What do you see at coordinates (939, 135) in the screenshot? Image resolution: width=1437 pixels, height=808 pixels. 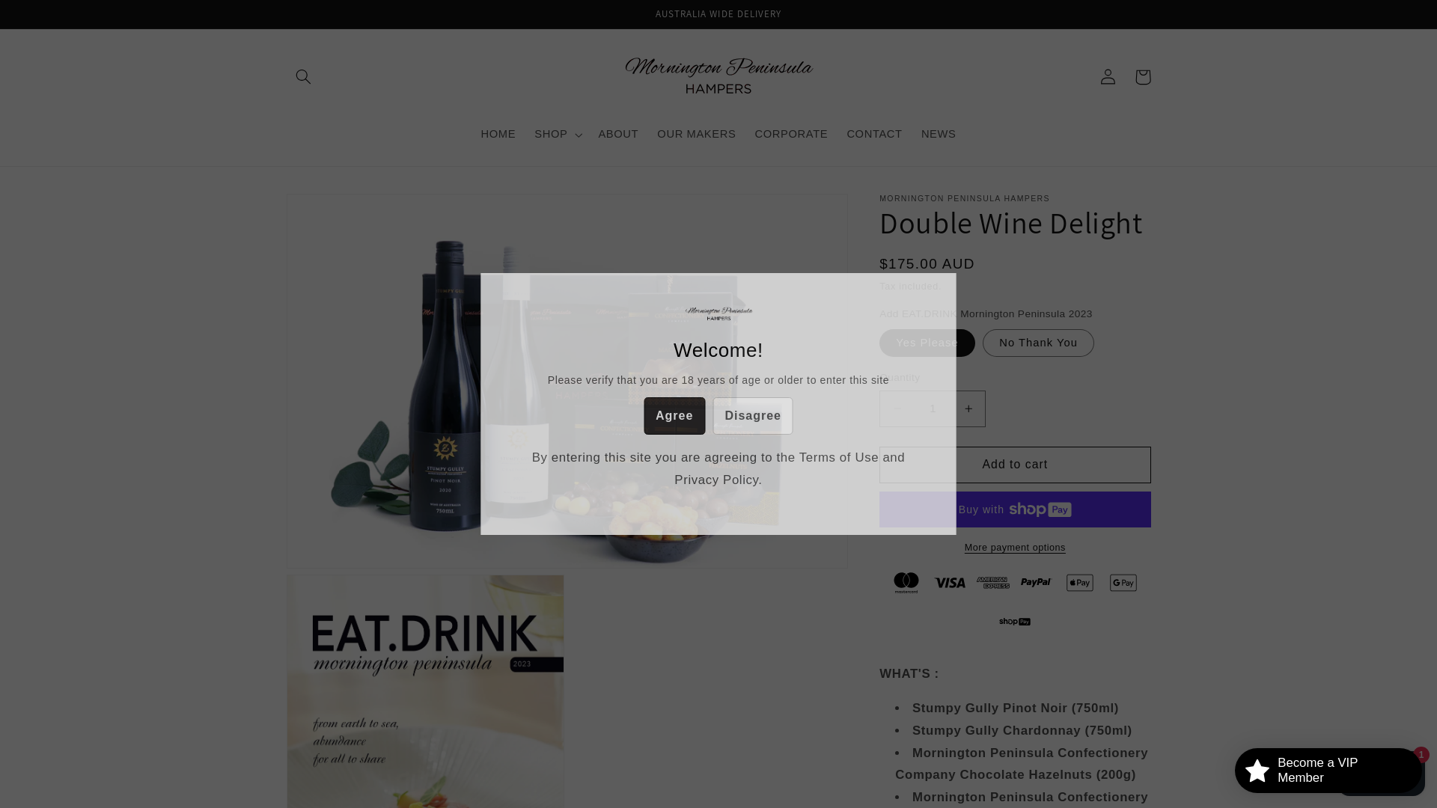 I see `NEWS` at bounding box center [939, 135].